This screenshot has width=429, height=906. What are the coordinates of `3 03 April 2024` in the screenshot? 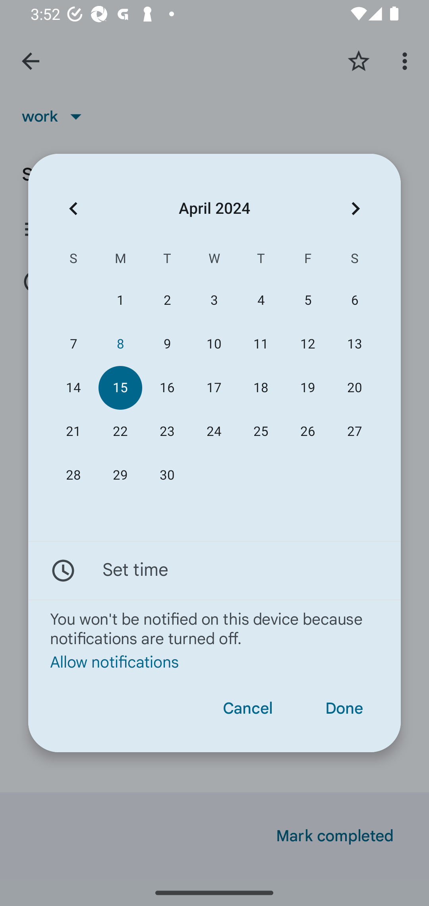 It's located at (214, 300).